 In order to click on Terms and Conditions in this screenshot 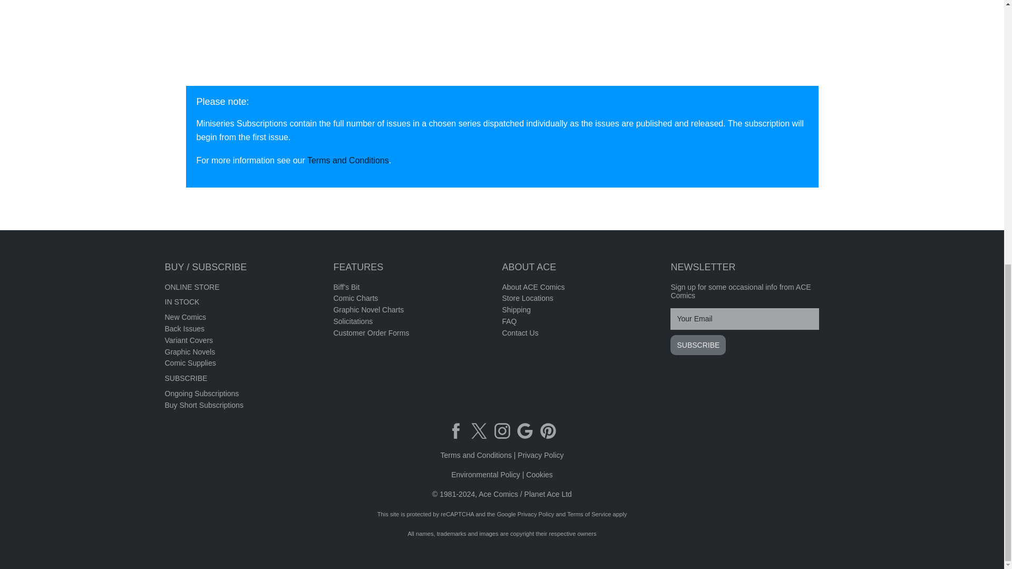, I will do `click(348, 160)`.